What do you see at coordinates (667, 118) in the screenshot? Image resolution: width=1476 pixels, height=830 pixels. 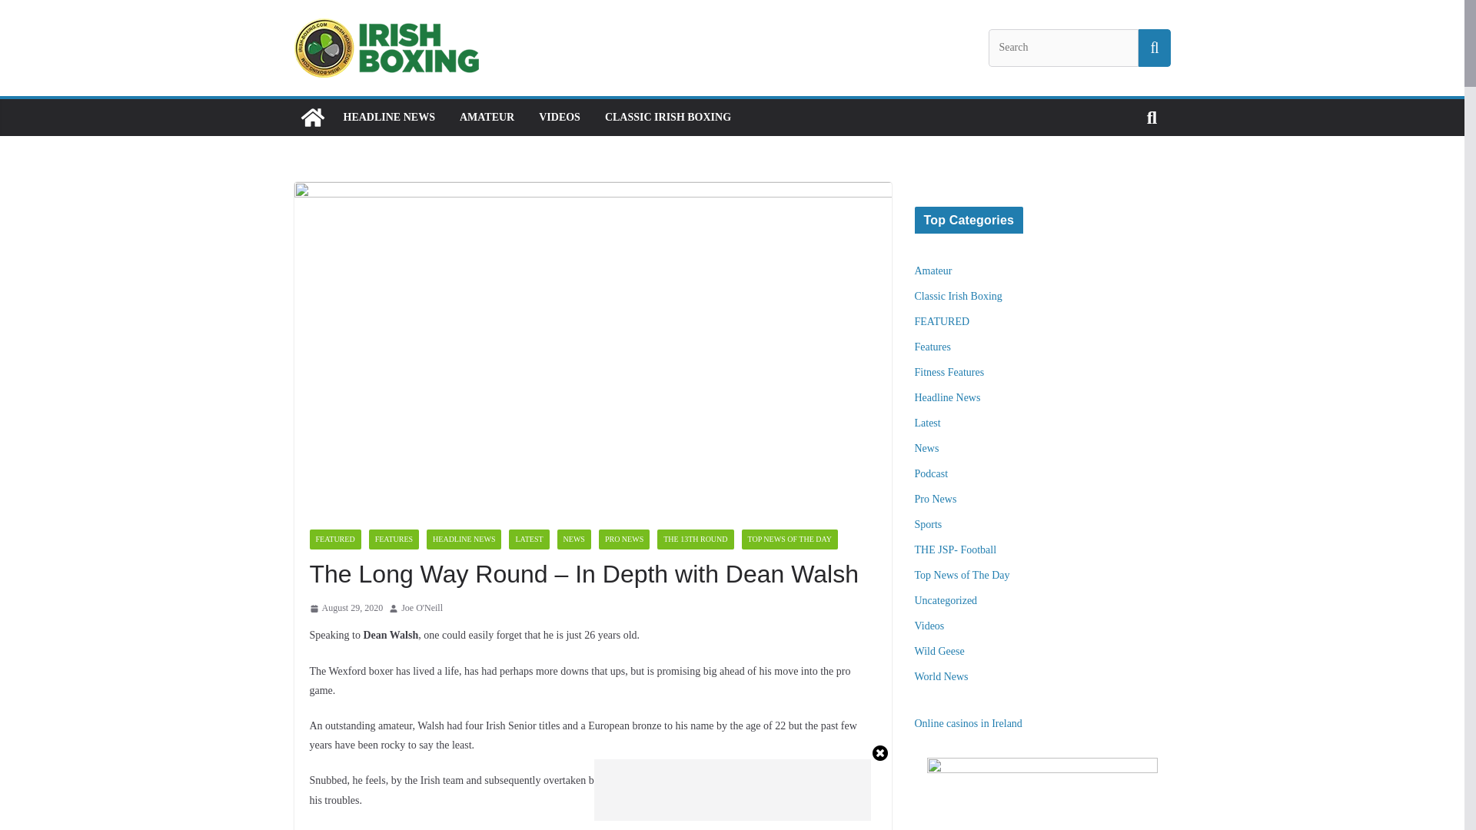 I see `CLASSIC IRISH BOXING` at bounding box center [667, 118].